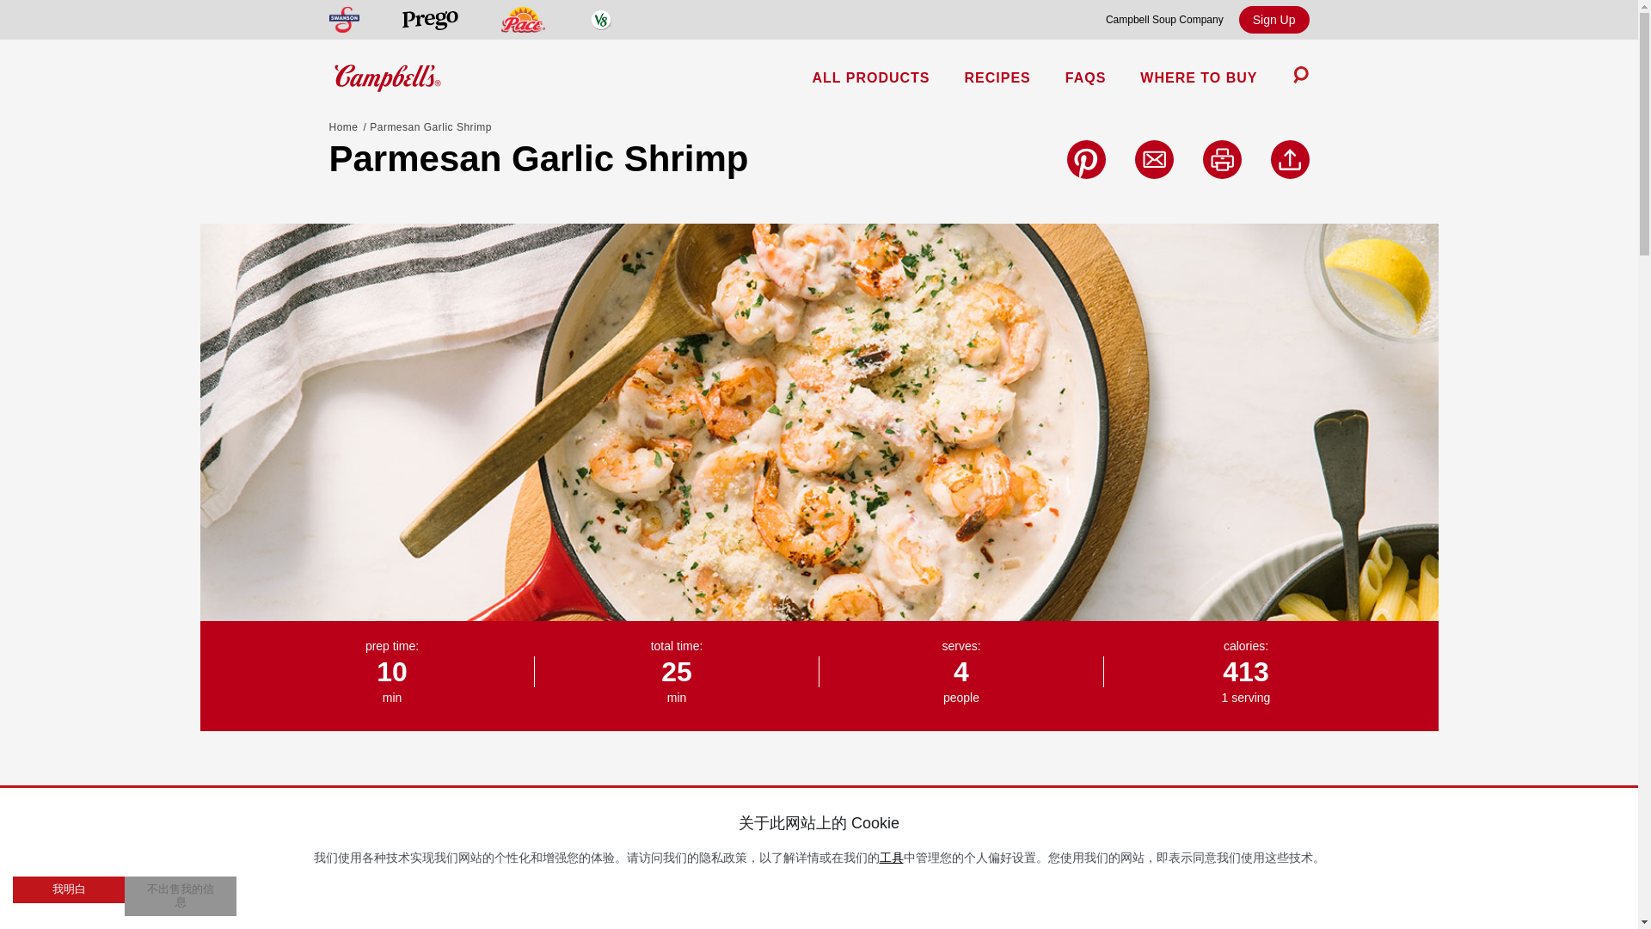 The width and height of the screenshot is (1651, 929). I want to click on Pinterest, so click(1085, 160).